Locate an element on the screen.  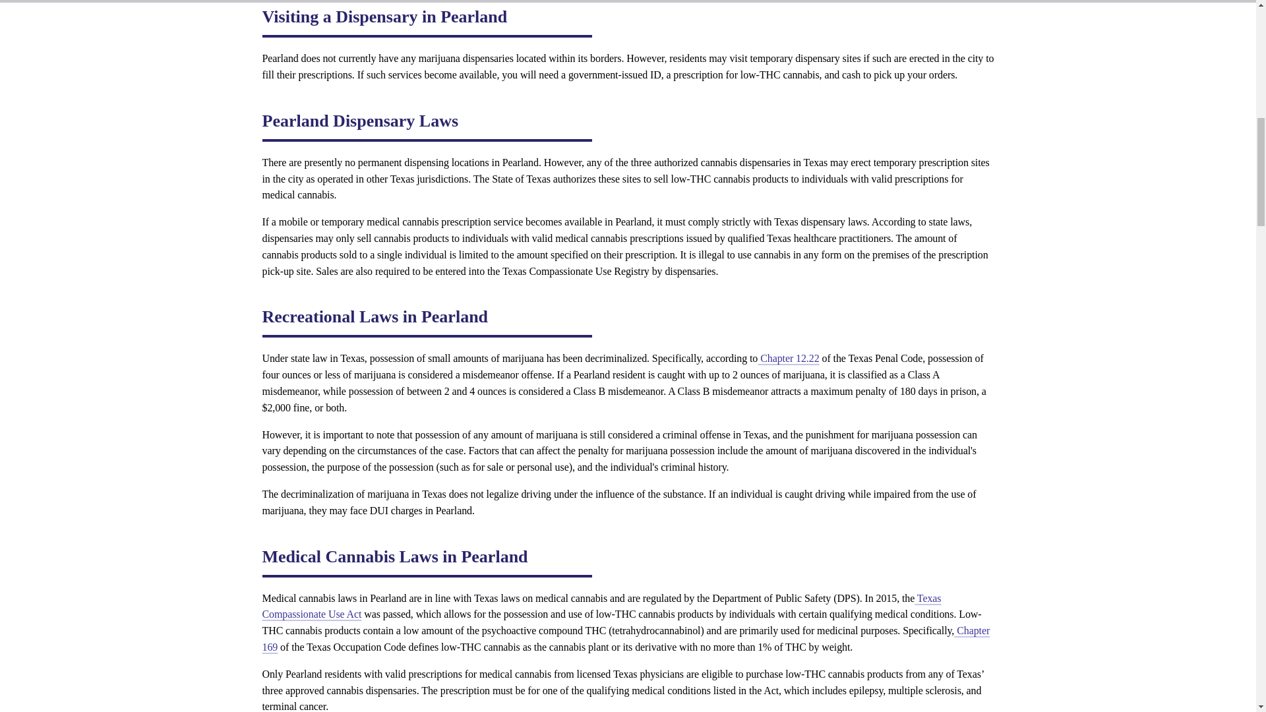
Texas Compassionate Use Act is located at coordinates (601, 606).